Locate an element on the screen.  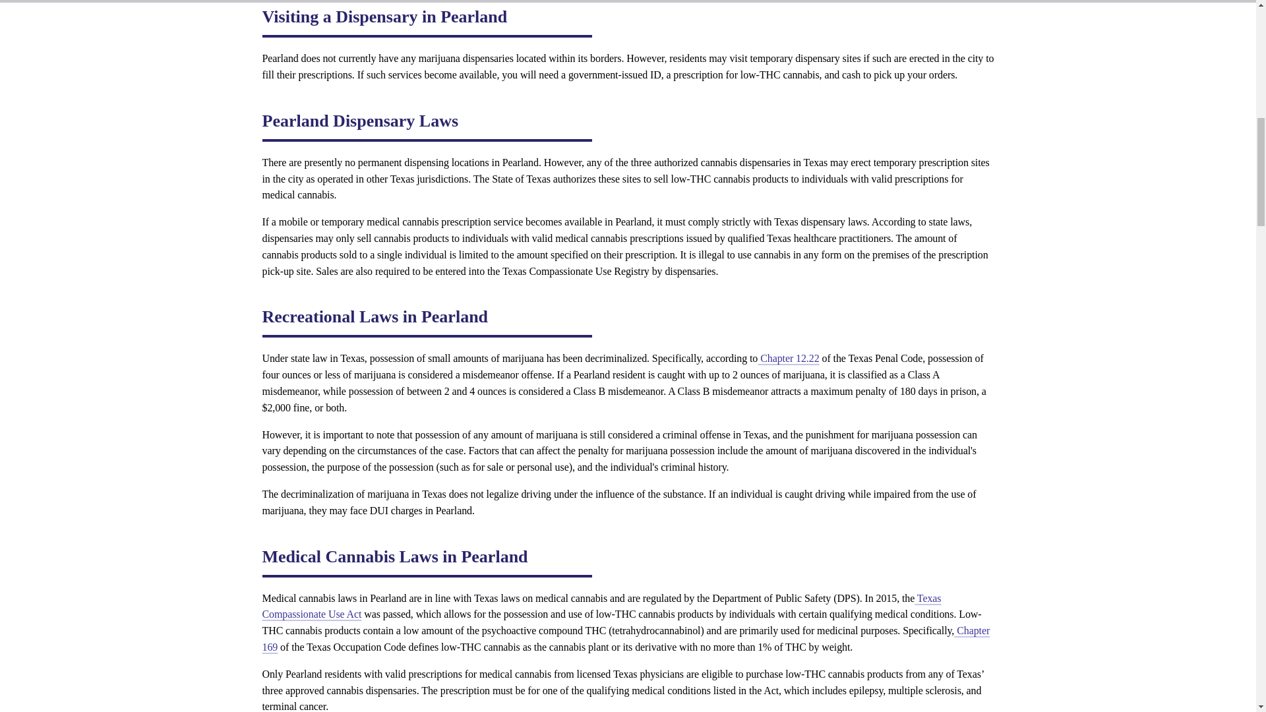
Texas Compassionate Use Act is located at coordinates (601, 606).